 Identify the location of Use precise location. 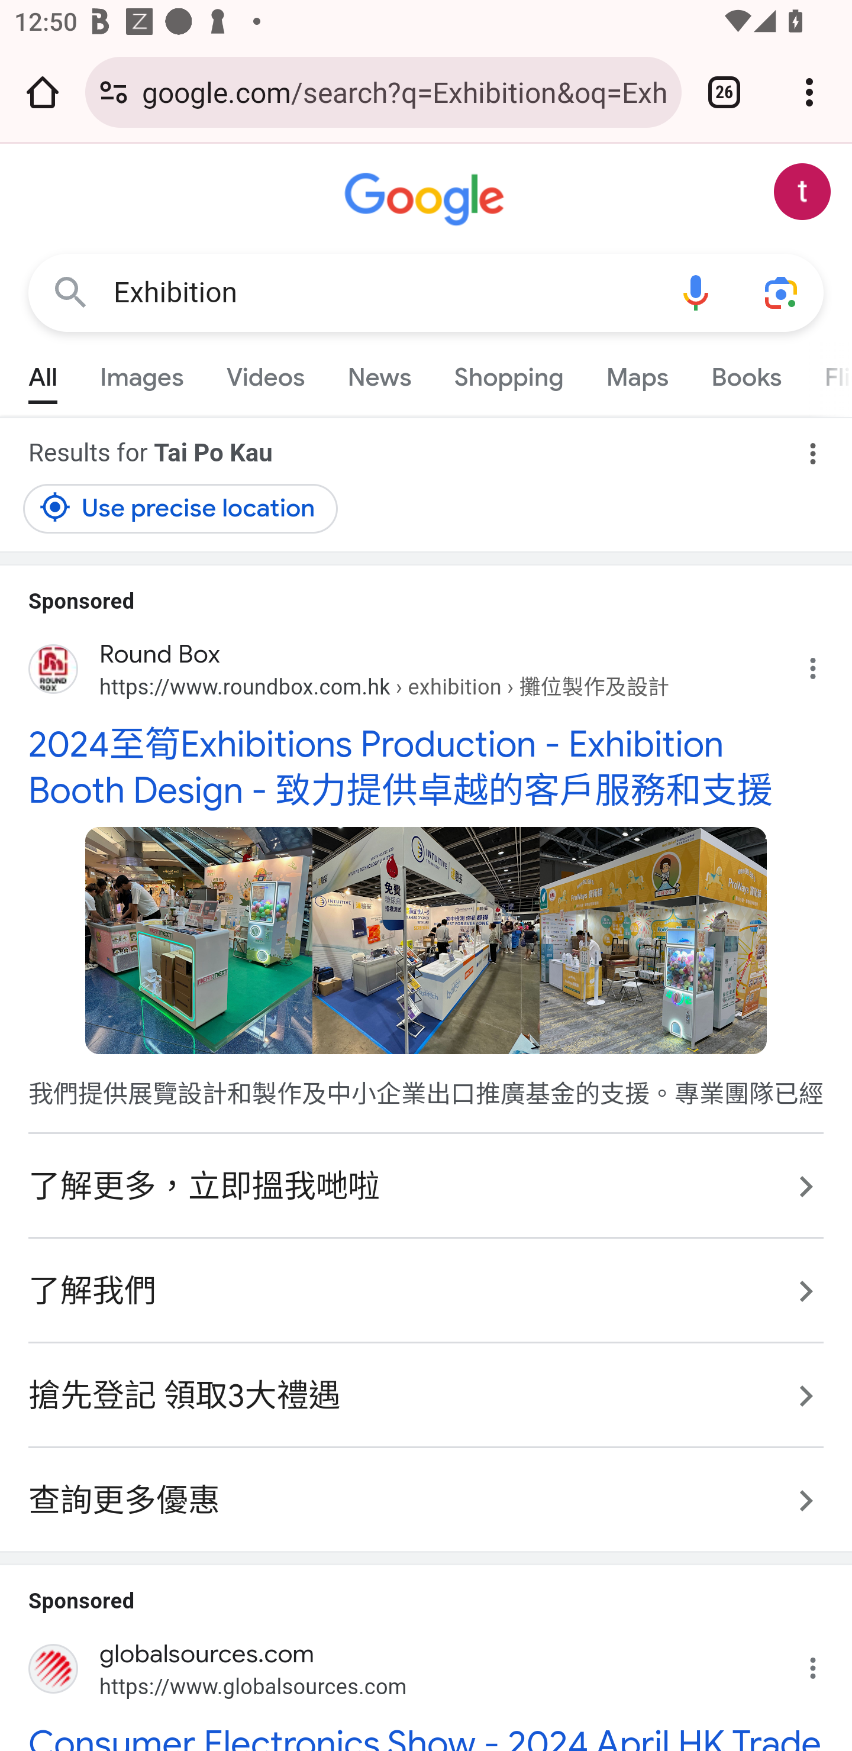
(181, 508).